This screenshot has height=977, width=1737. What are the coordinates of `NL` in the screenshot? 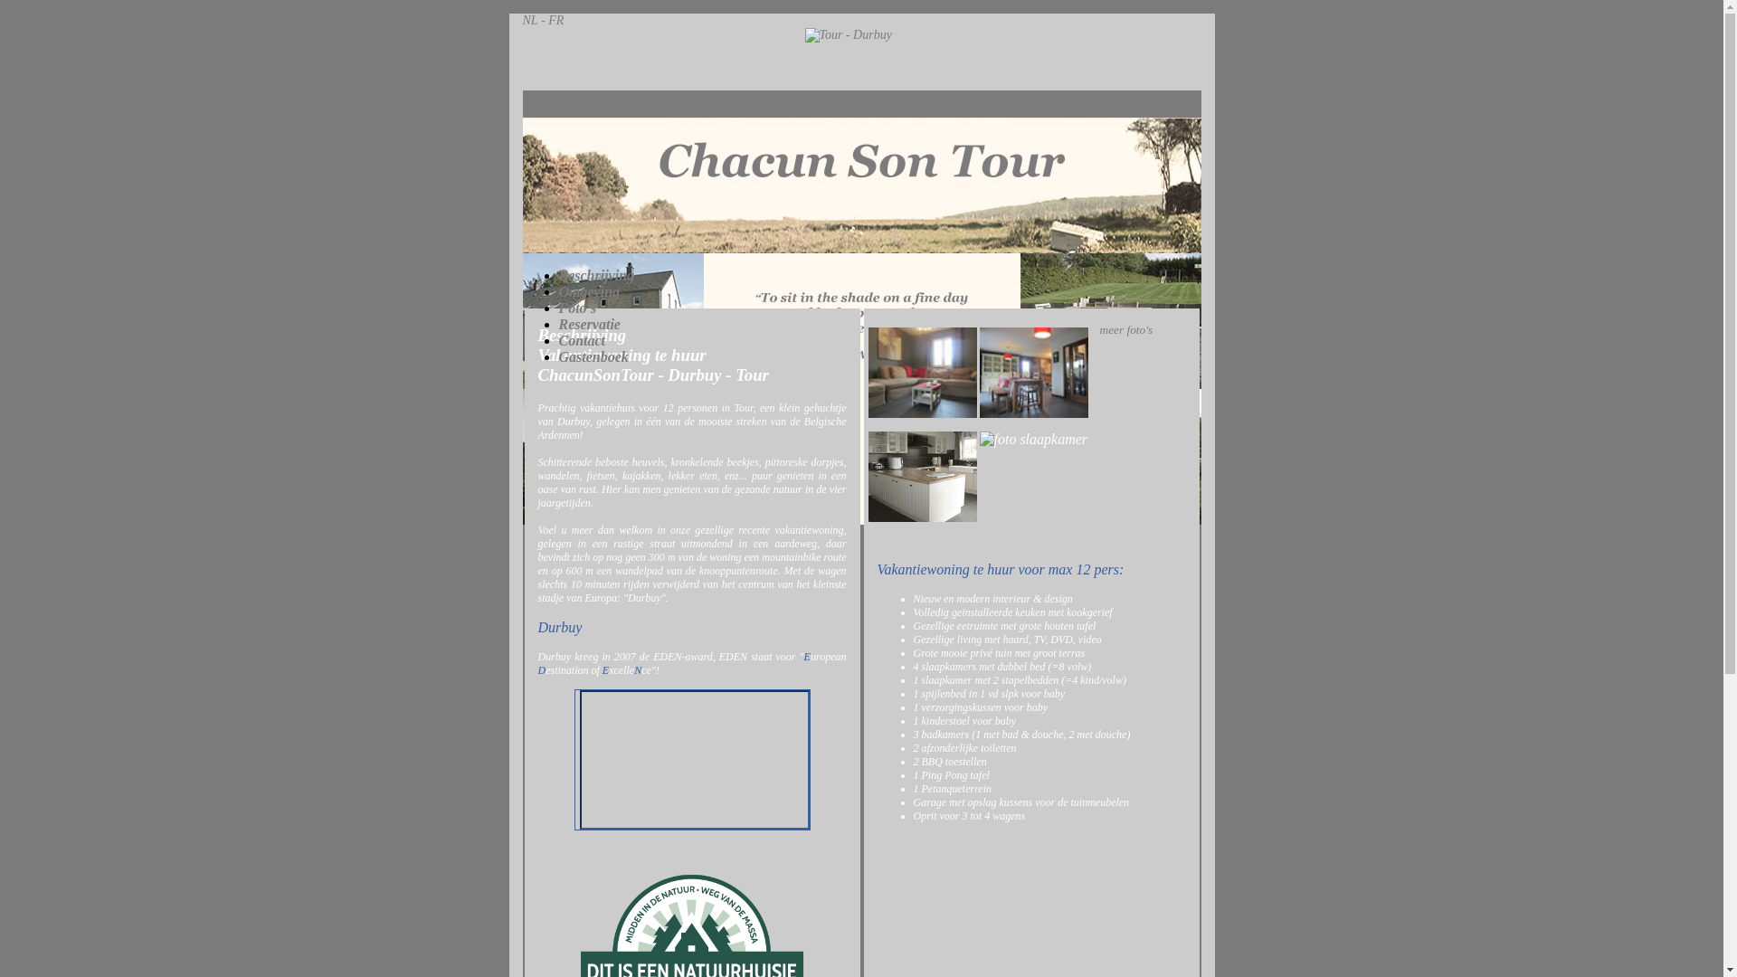 It's located at (530, 20).